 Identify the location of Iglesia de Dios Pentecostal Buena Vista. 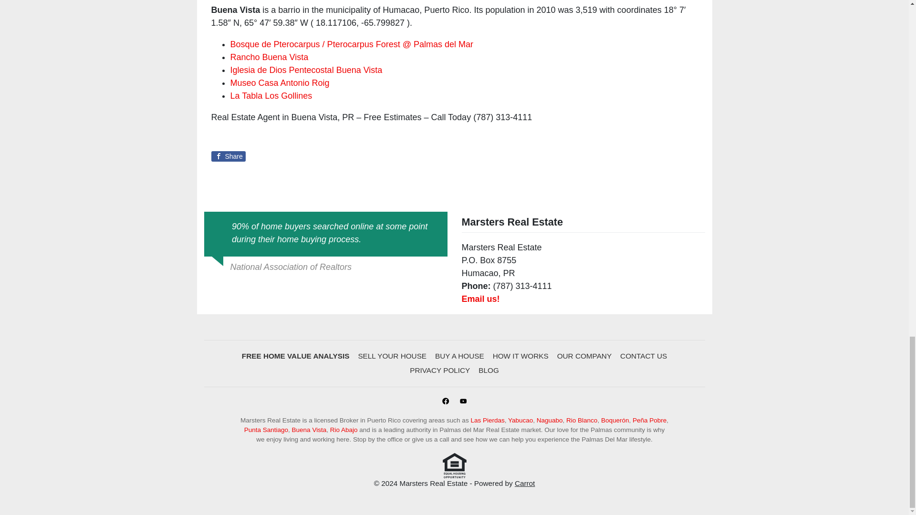
(305, 70).